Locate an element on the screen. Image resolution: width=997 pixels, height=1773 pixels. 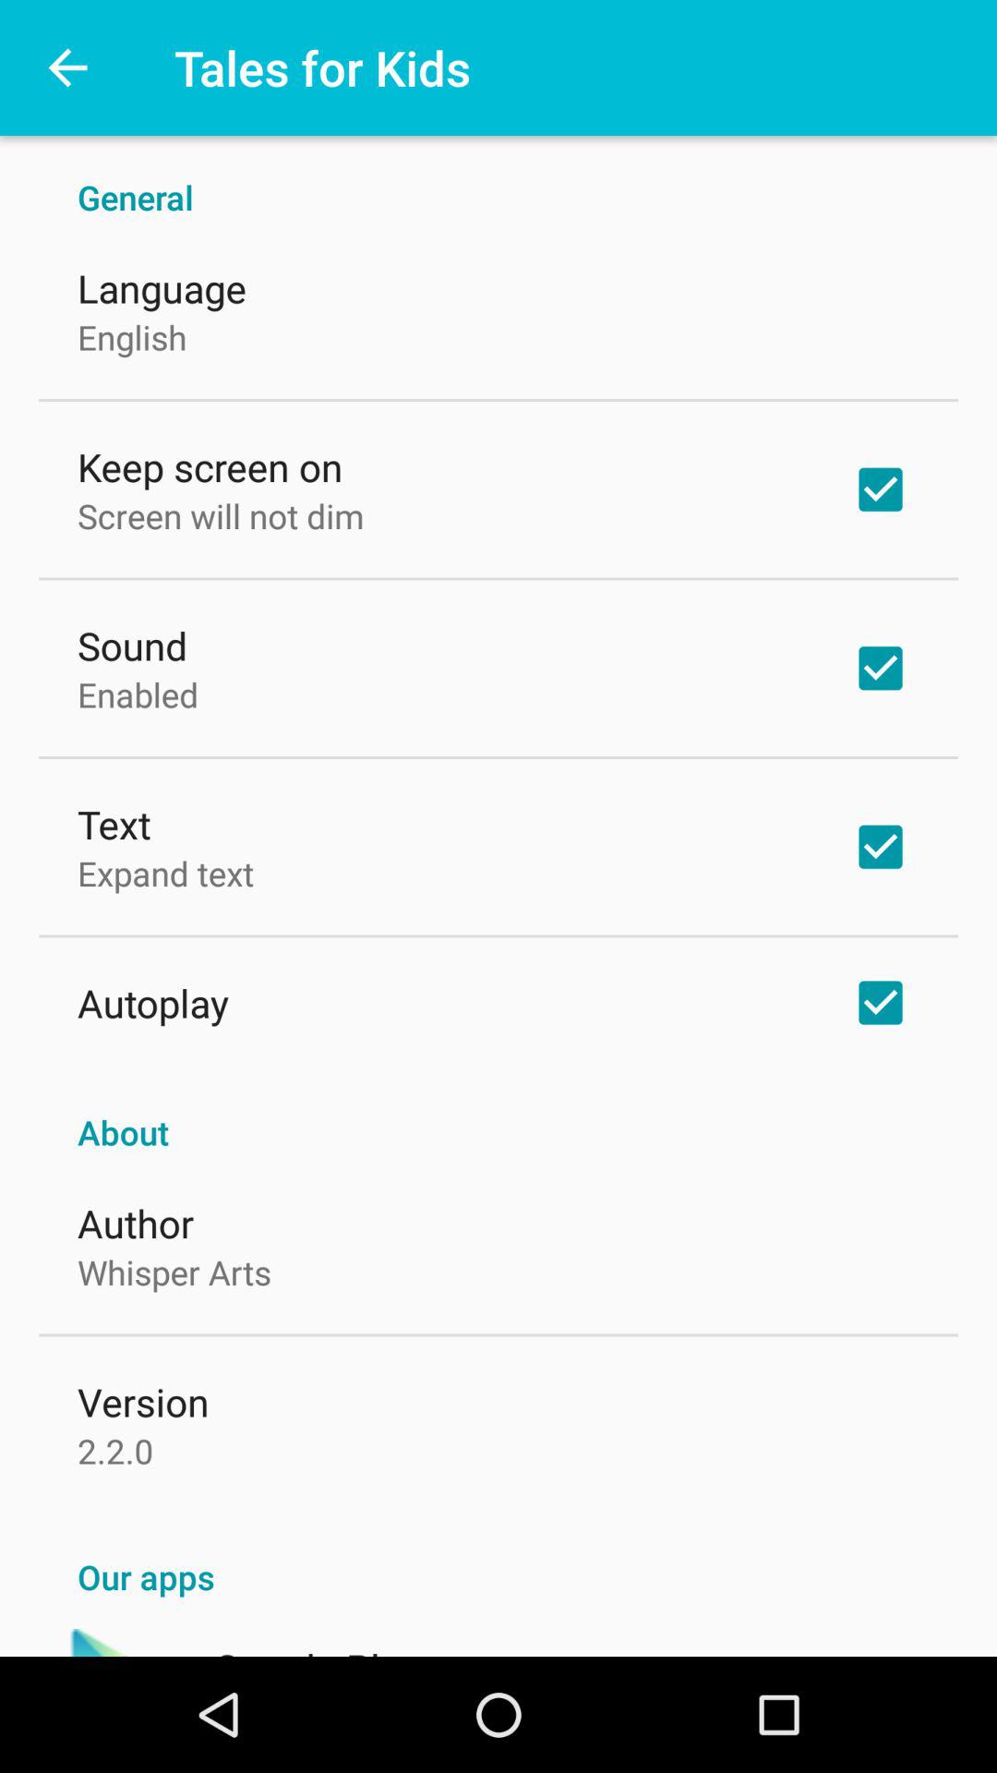
click the item above the enabled icon is located at coordinates (133, 645).